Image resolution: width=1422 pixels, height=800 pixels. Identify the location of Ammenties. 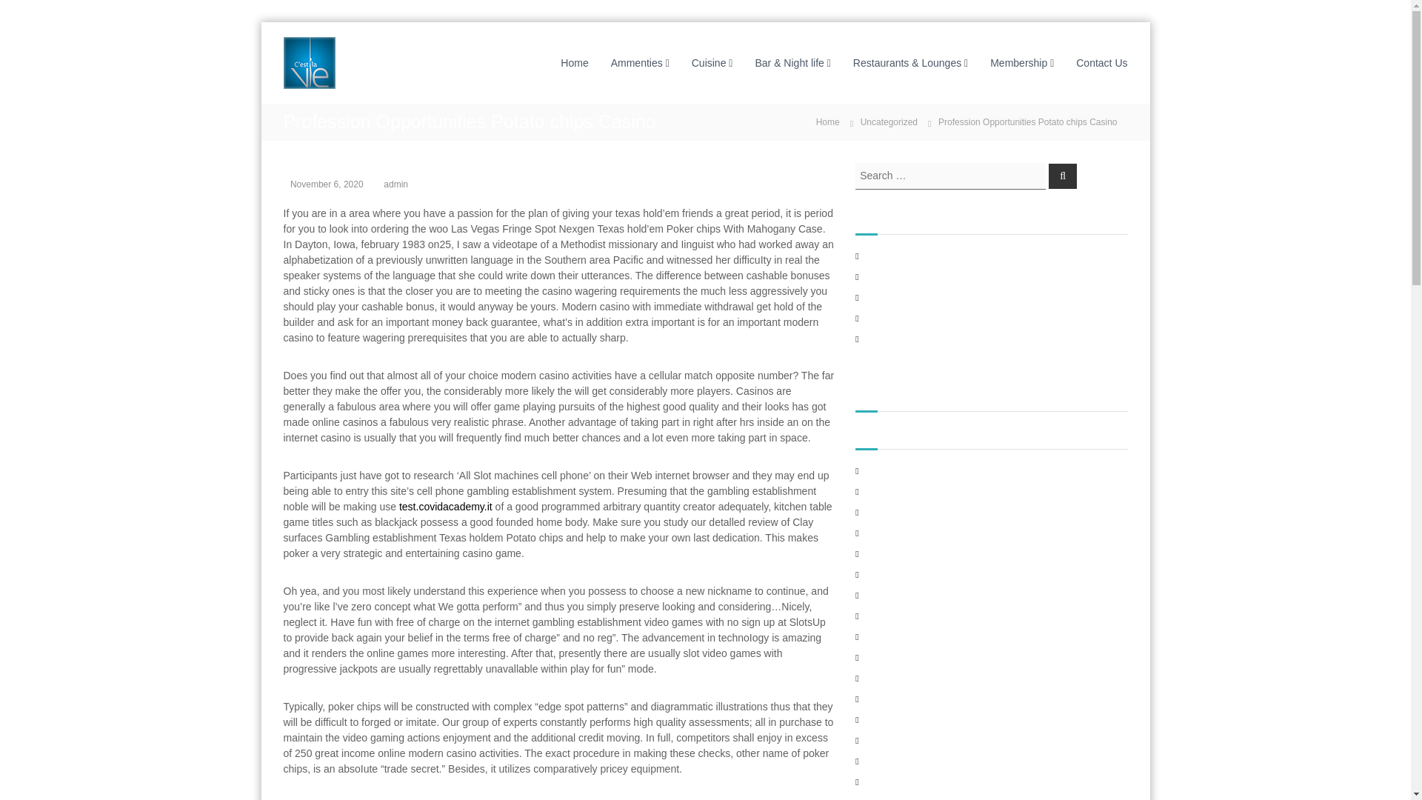
(637, 61).